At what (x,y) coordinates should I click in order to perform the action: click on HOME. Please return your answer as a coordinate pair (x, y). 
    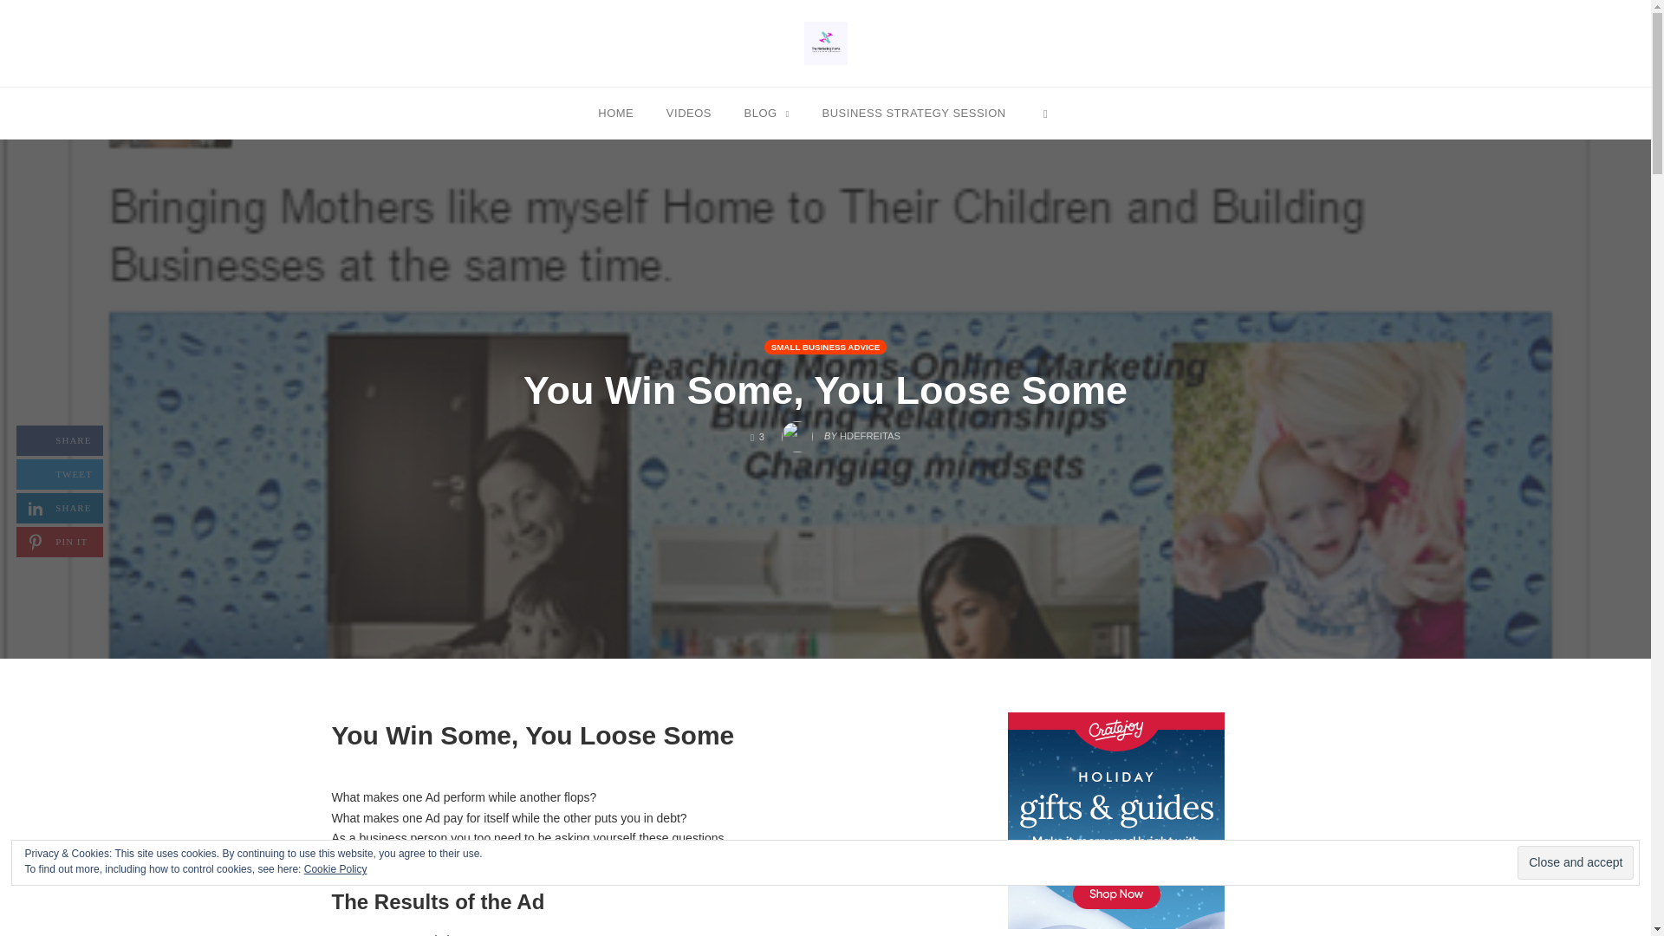
    Looking at the image, I should click on (615, 112).